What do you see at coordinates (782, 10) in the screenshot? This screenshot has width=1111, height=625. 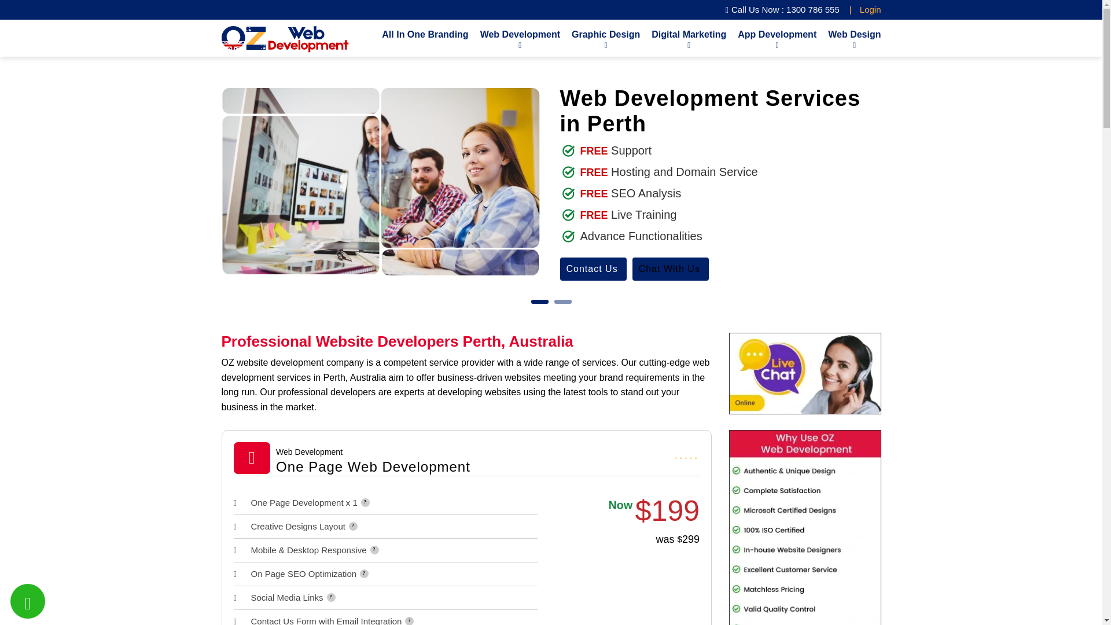 I see `Call Us Now : 1300 786 555` at bounding box center [782, 10].